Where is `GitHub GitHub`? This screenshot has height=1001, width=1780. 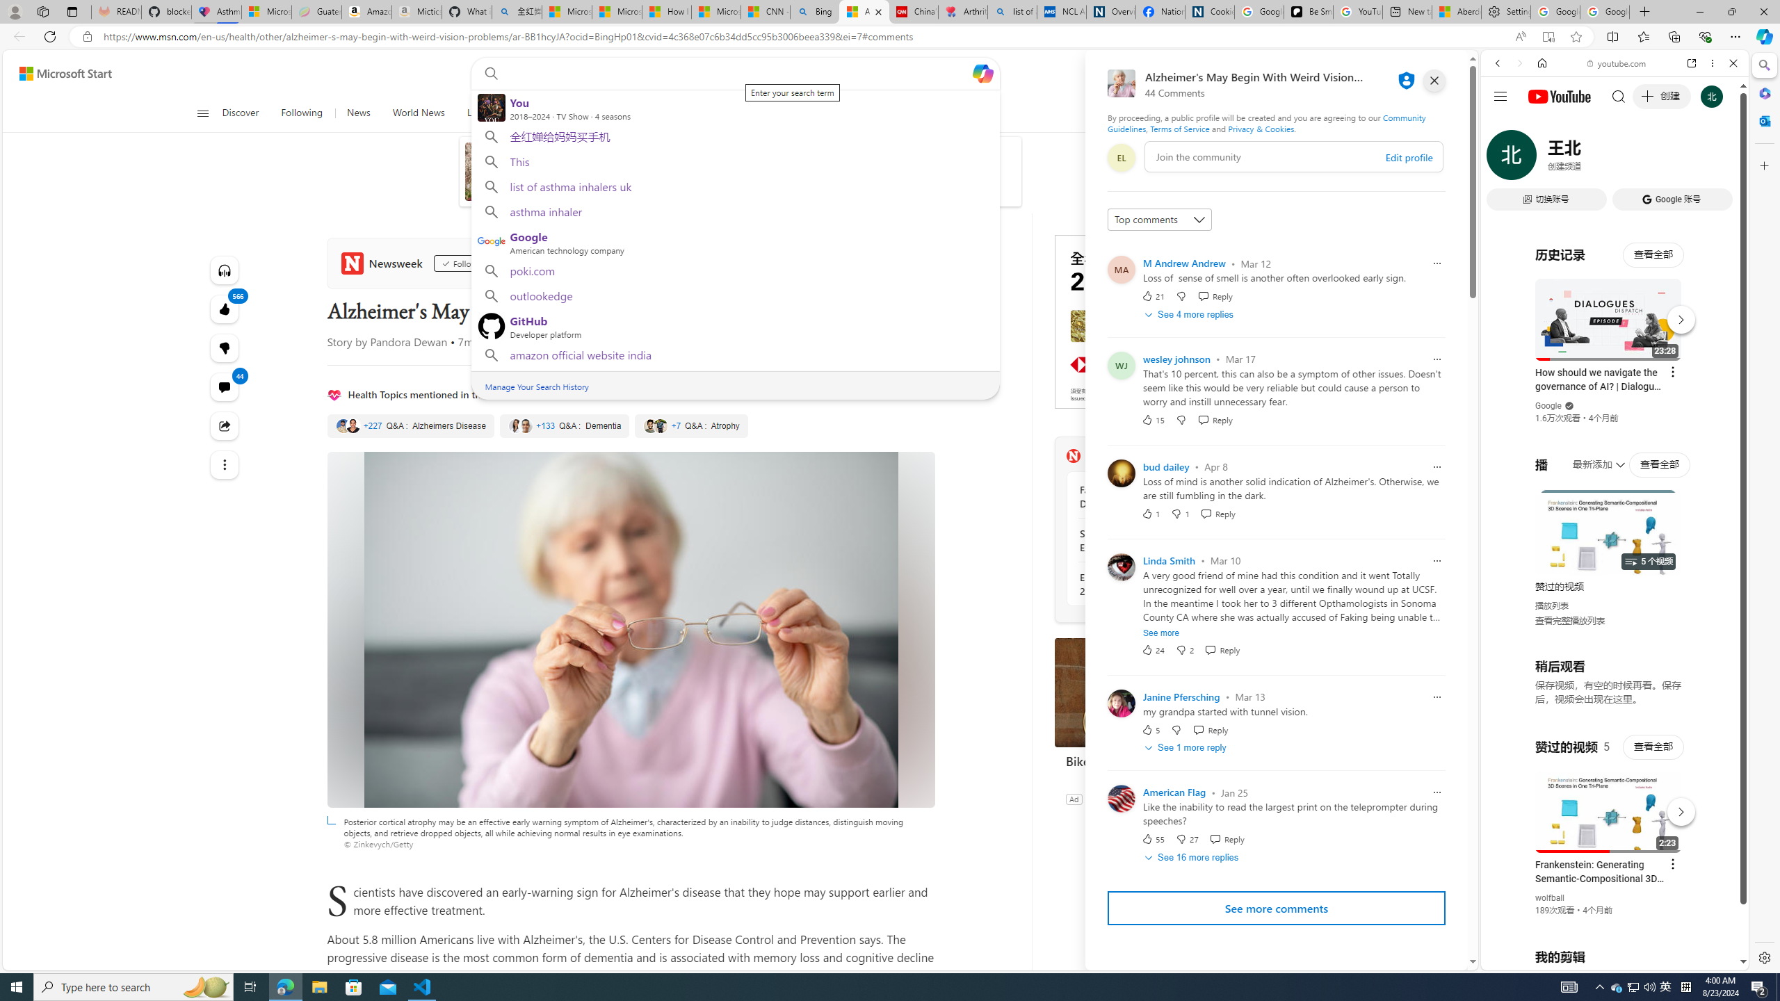
GitHub GitHub is located at coordinates (734, 325).